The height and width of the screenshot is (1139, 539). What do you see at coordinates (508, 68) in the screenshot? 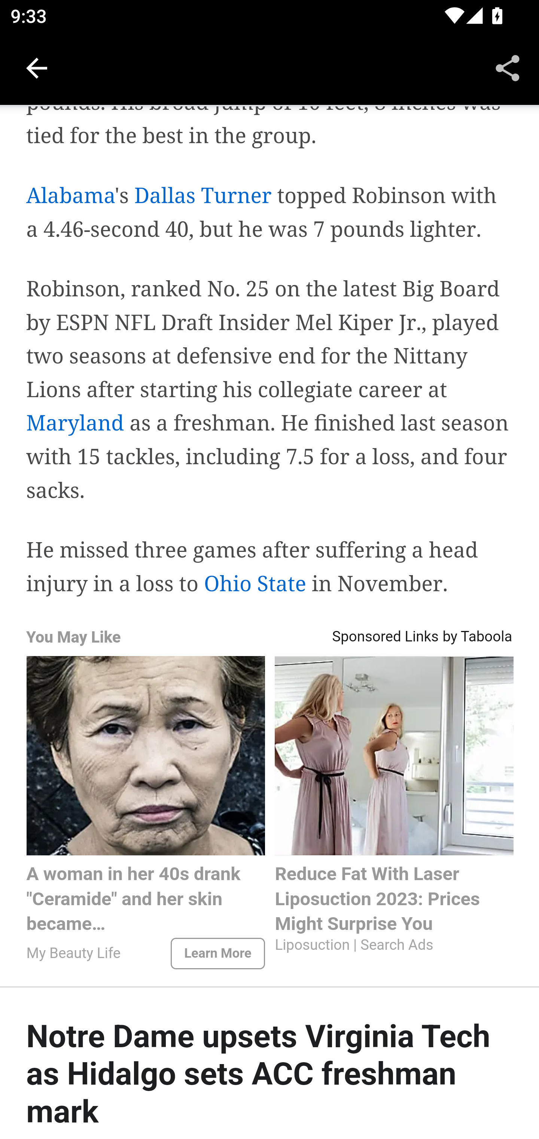
I see `Share` at bounding box center [508, 68].